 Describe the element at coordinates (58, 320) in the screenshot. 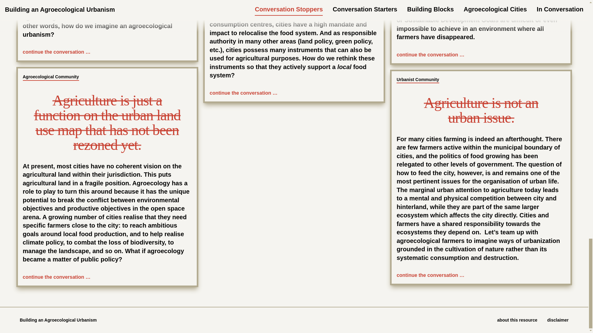

I see `Building an Agroecological Urbanism` at that location.